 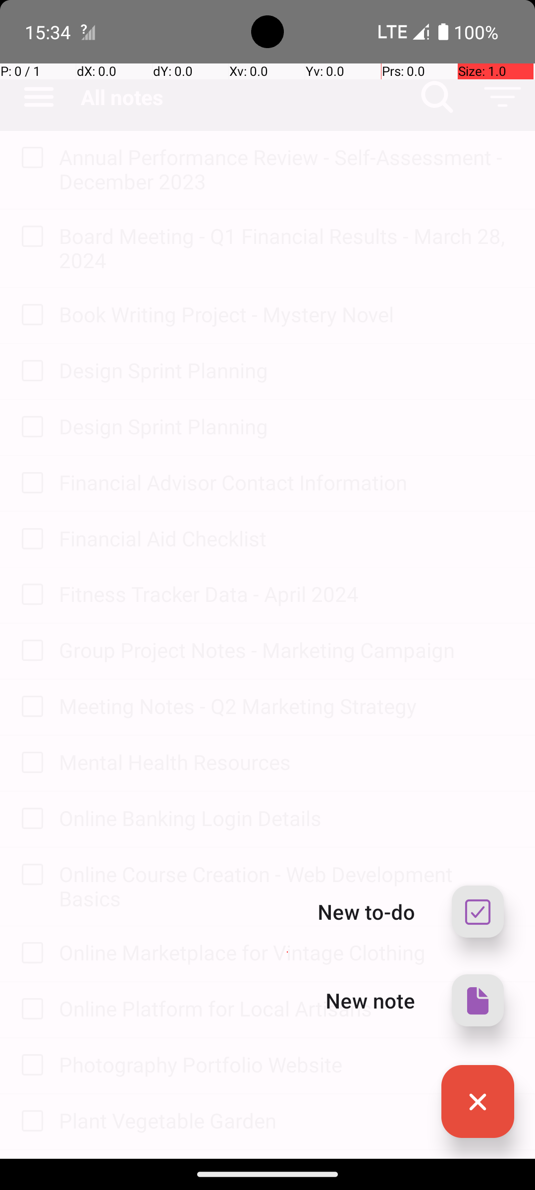 What do you see at coordinates (287, 952) in the screenshot?
I see `Online Marketplace for Vintage Clothing` at bounding box center [287, 952].